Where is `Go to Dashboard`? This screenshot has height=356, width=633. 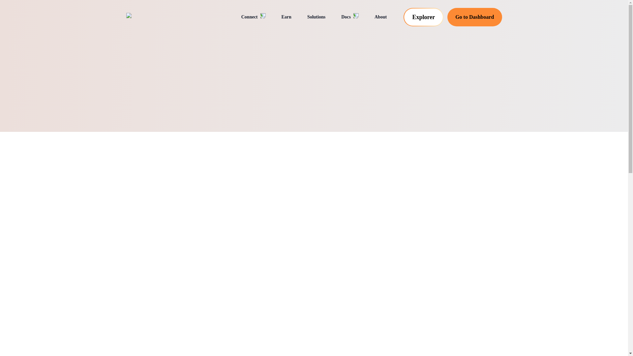
Go to Dashboard is located at coordinates (475, 17).